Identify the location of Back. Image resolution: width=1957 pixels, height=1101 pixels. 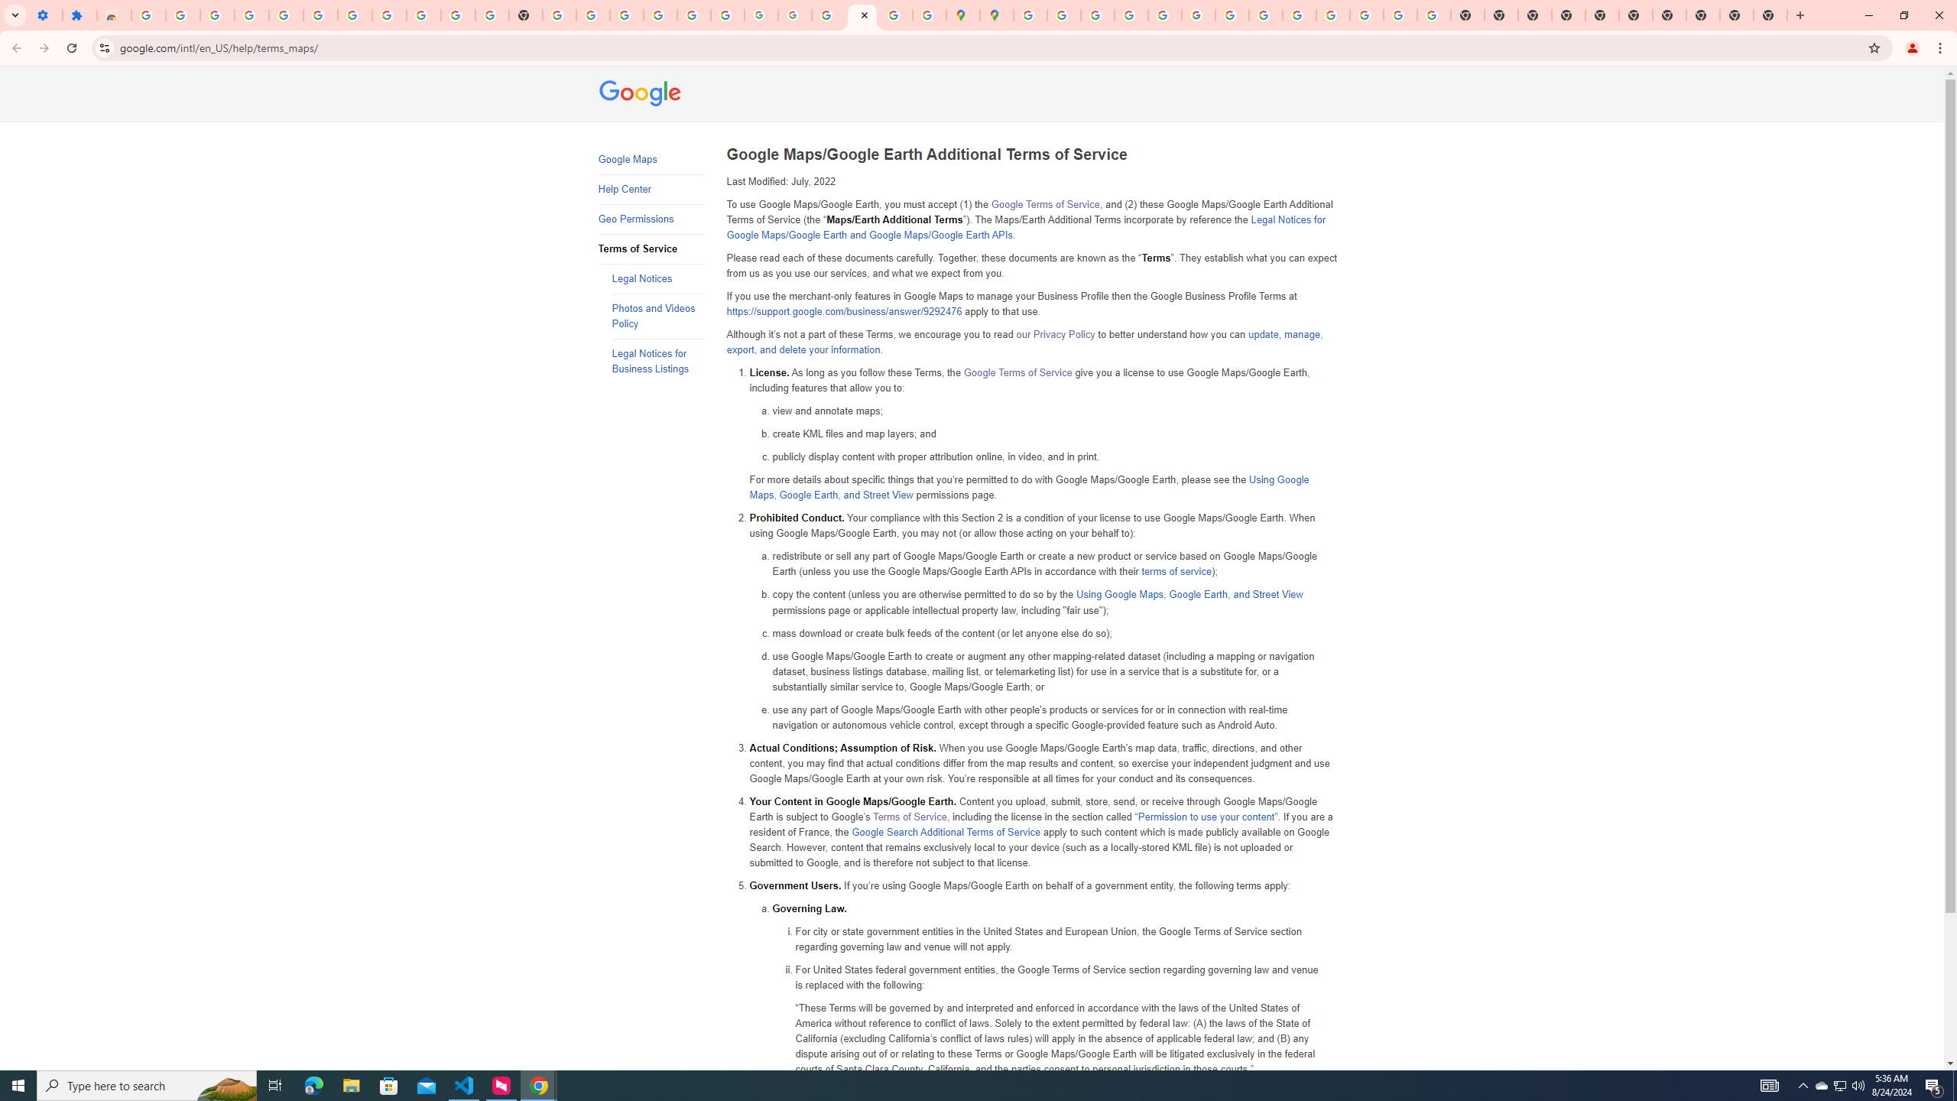
(15, 48).